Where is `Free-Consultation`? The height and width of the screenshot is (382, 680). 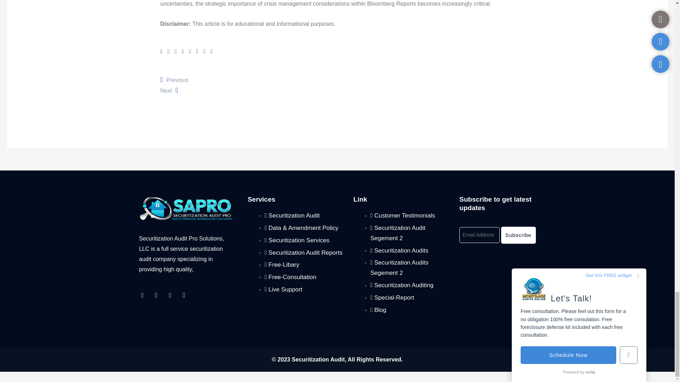
Free-Consultation is located at coordinates (290, 277).